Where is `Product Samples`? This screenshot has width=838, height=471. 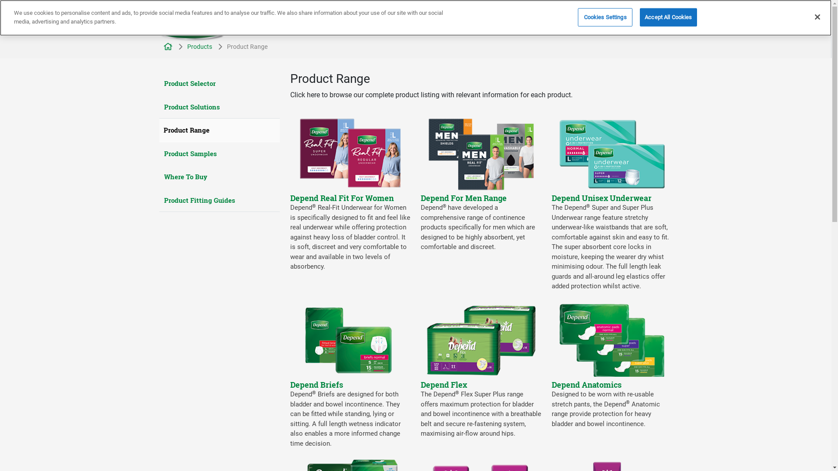 Product Samples is located at coordinates (219, 154).